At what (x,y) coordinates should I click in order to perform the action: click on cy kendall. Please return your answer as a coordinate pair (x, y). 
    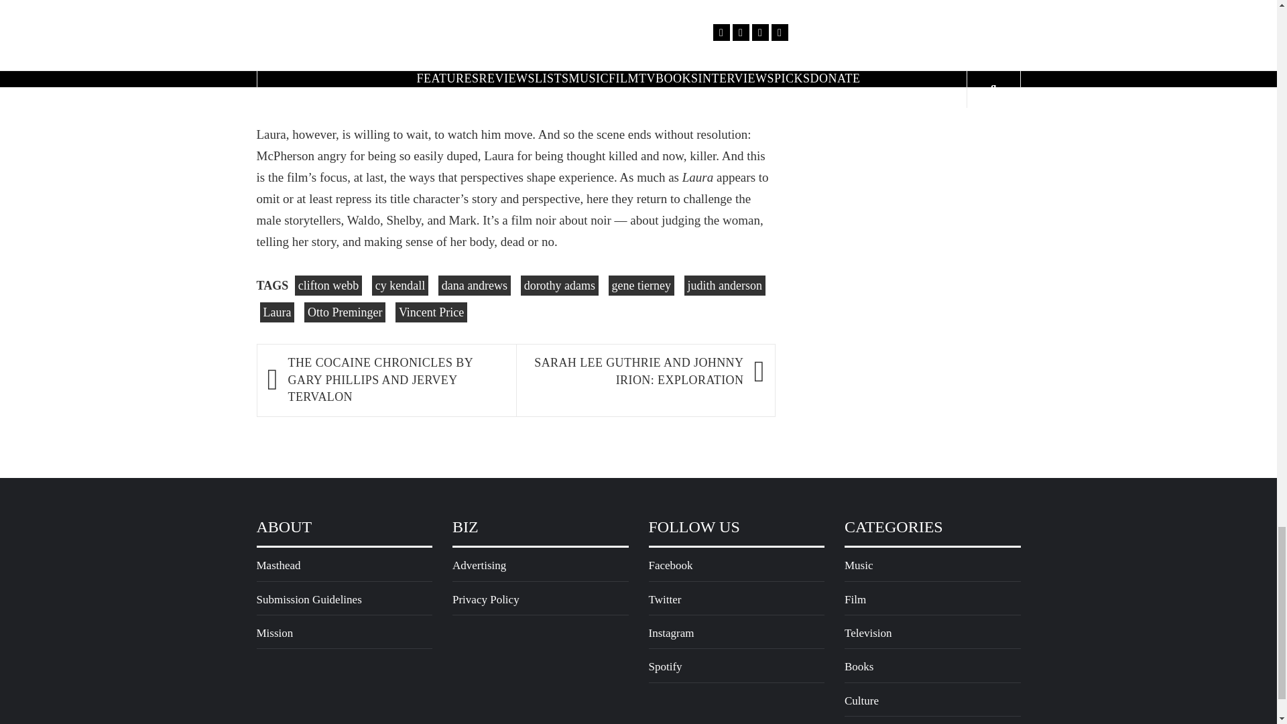
    Looking at the image, I should click on (400, 286).